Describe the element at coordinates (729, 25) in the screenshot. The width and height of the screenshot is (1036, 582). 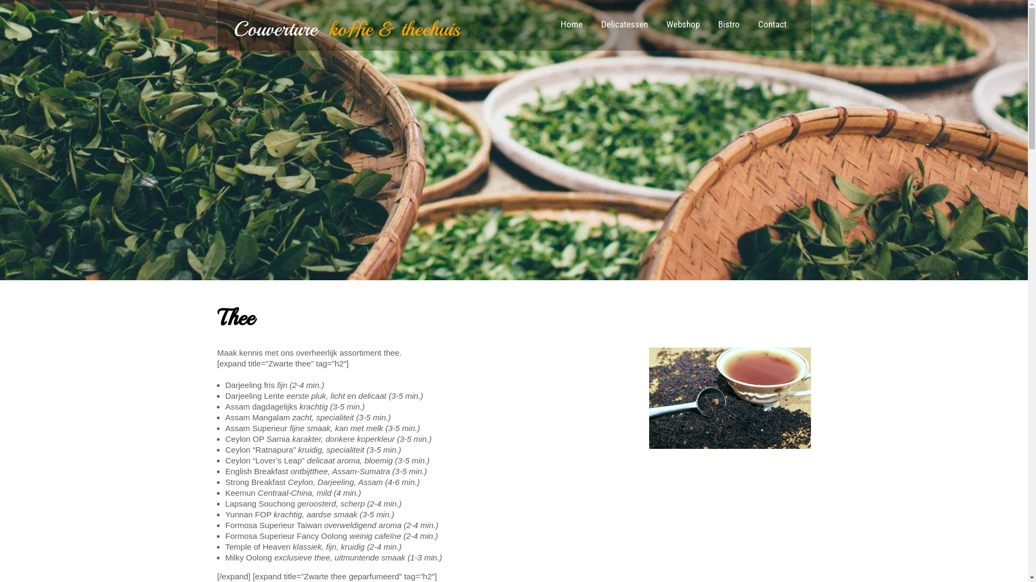
I see `Bistro` at that location.